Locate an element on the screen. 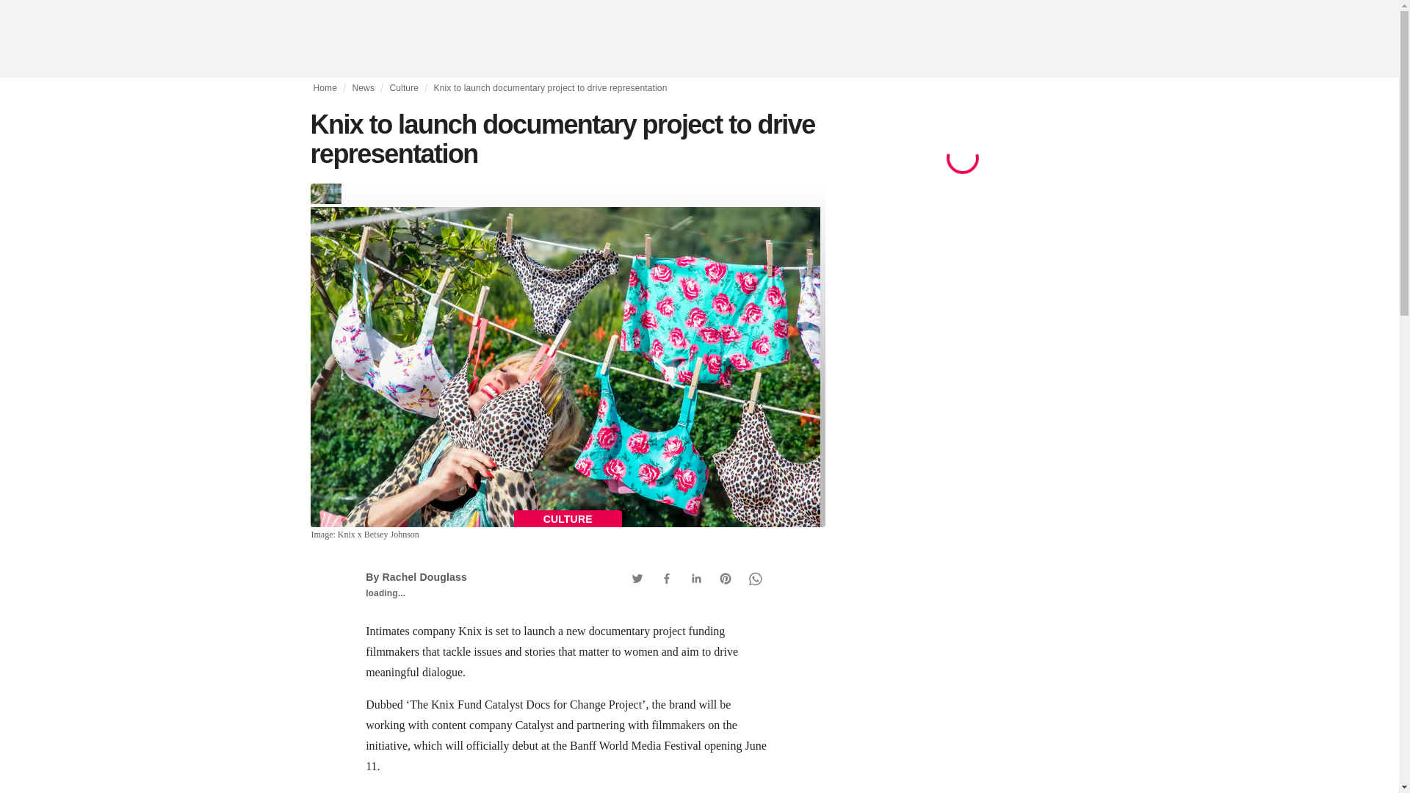 This screenshot has height=793, width=1410. News is located at coordinates (364, 88).